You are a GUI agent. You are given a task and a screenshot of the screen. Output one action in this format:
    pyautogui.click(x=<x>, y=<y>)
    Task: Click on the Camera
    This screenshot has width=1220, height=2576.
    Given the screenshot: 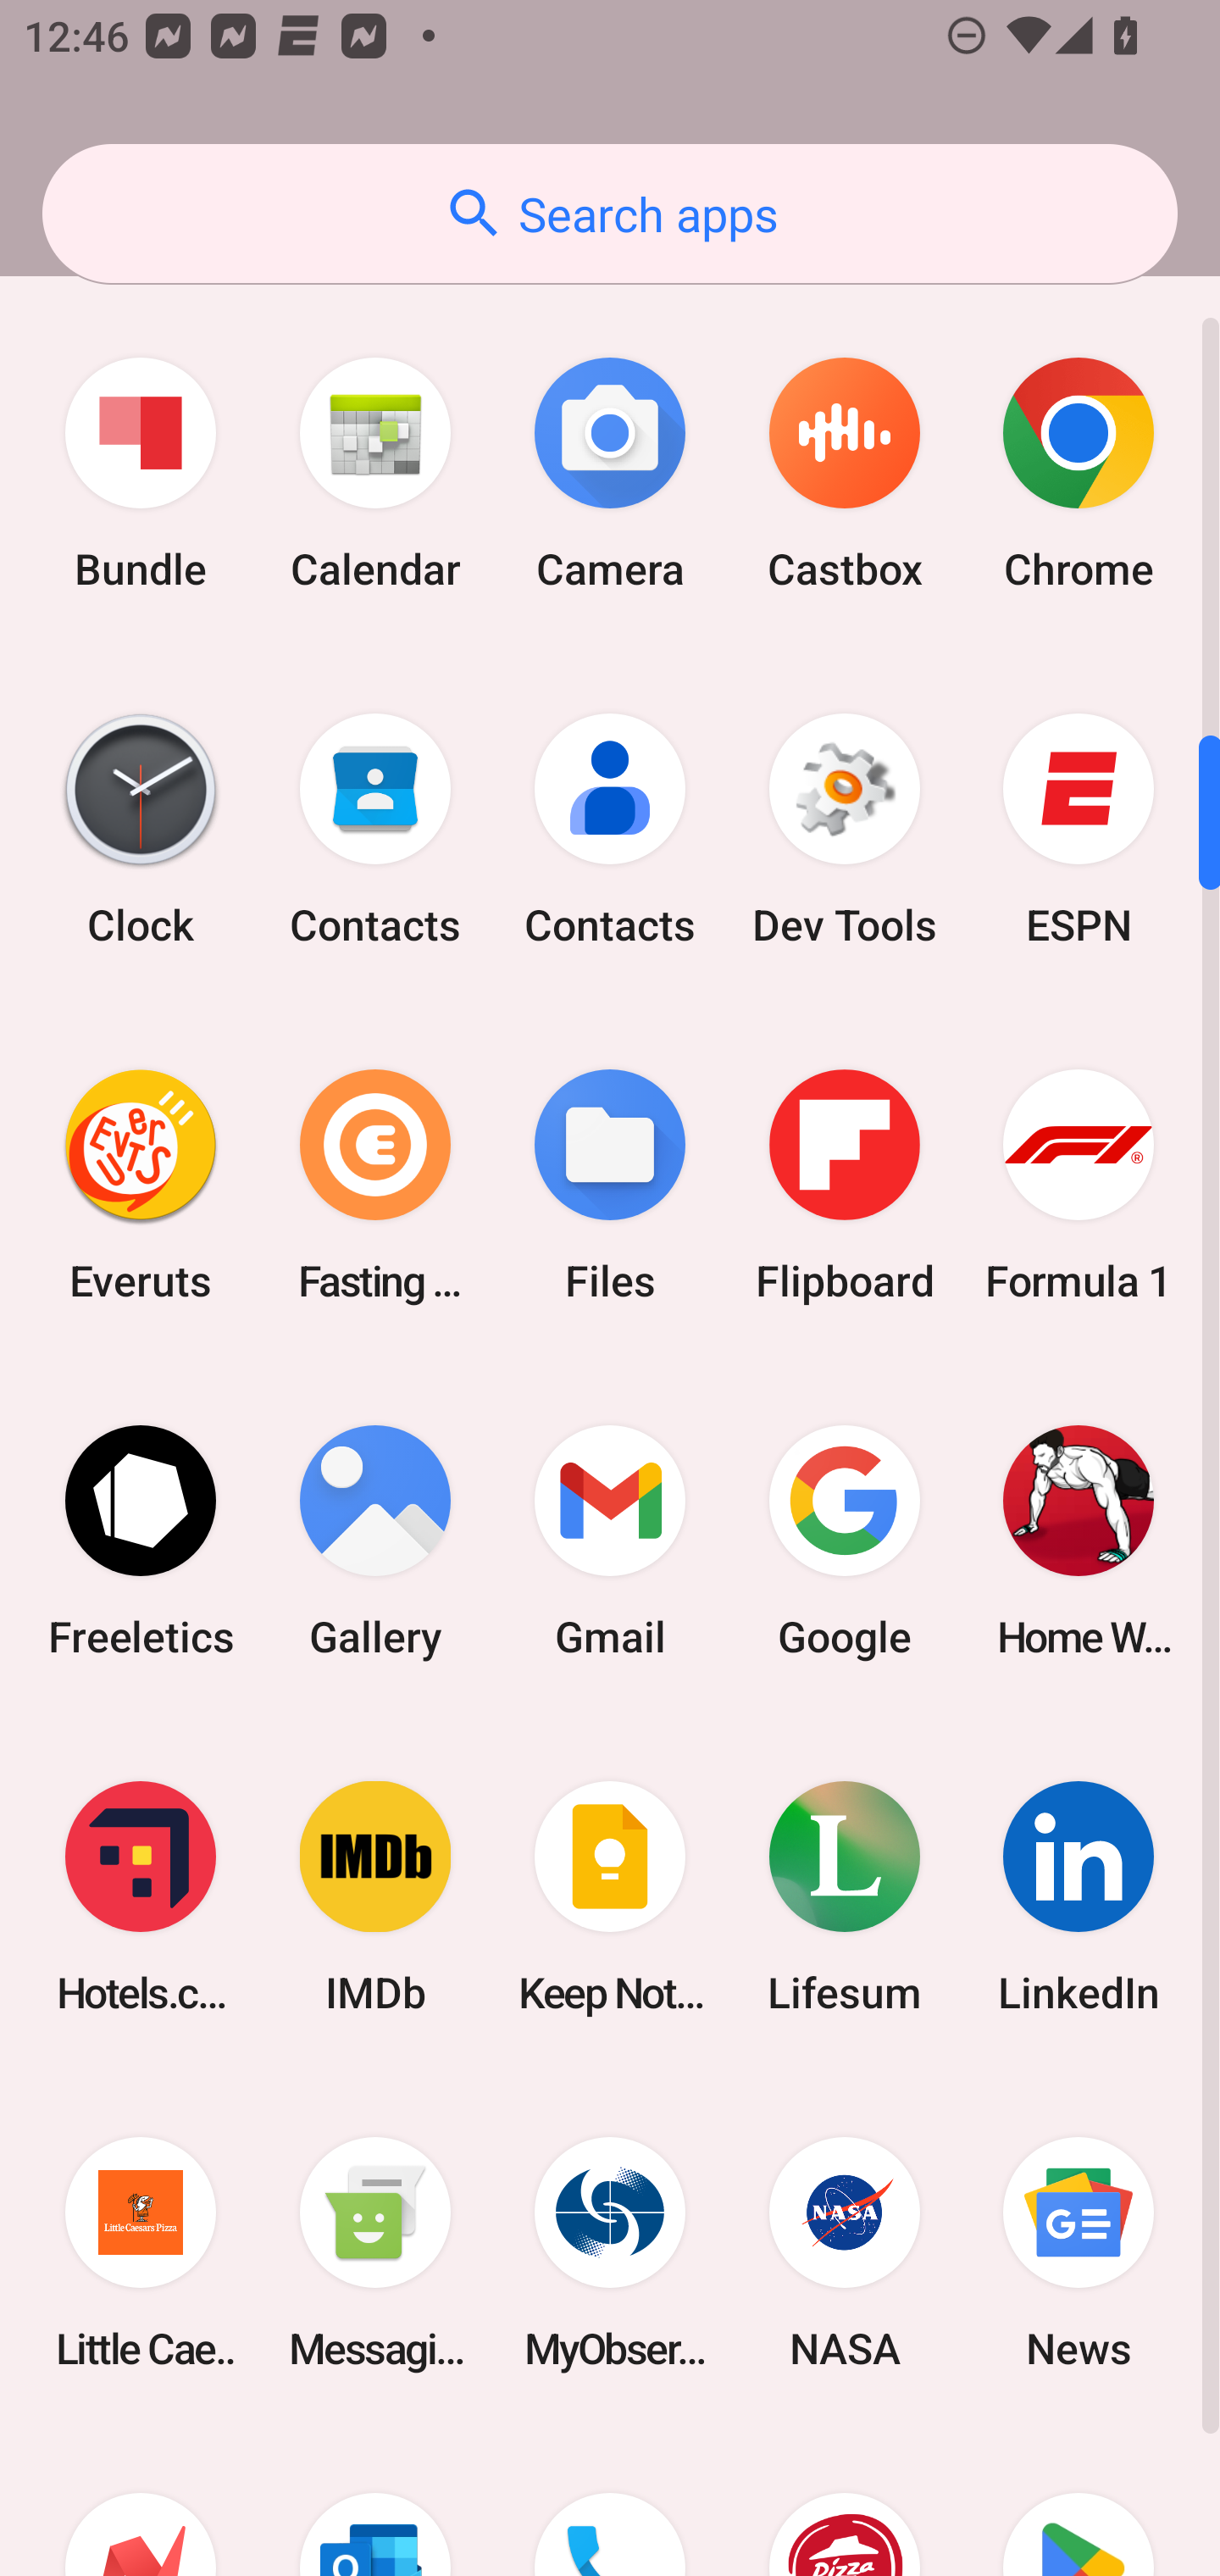 What is the action you would take?
    pyautogui.click(x=610, y=474)
    